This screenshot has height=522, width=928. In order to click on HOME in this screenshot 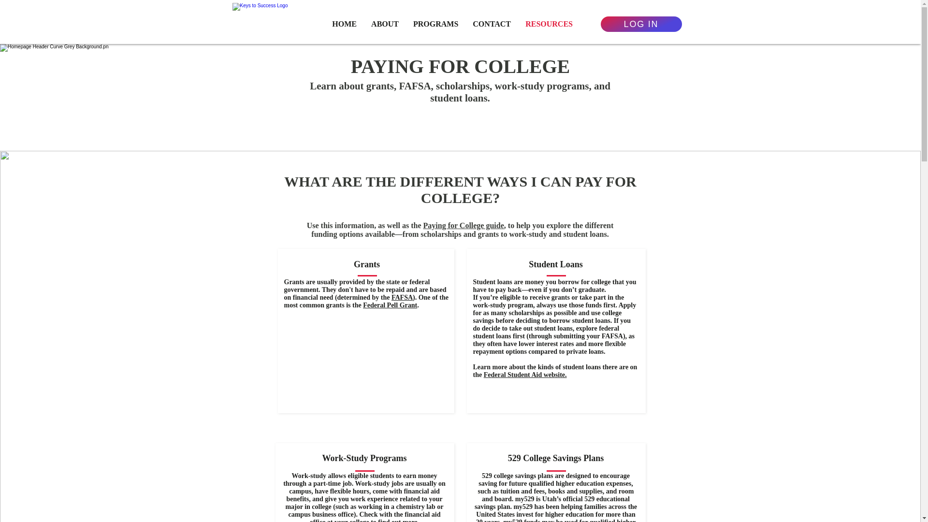, I will do `click(344, 24)`.